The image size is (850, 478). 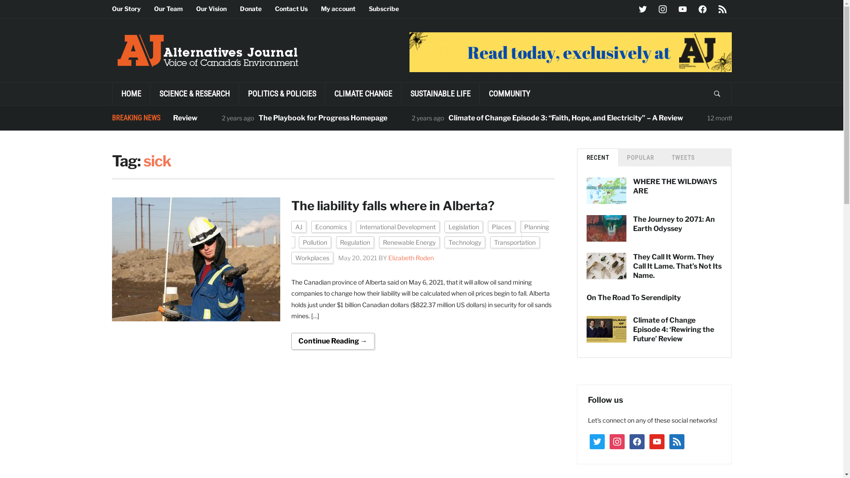 I want to click on Economics, so click(x=331, y=227).